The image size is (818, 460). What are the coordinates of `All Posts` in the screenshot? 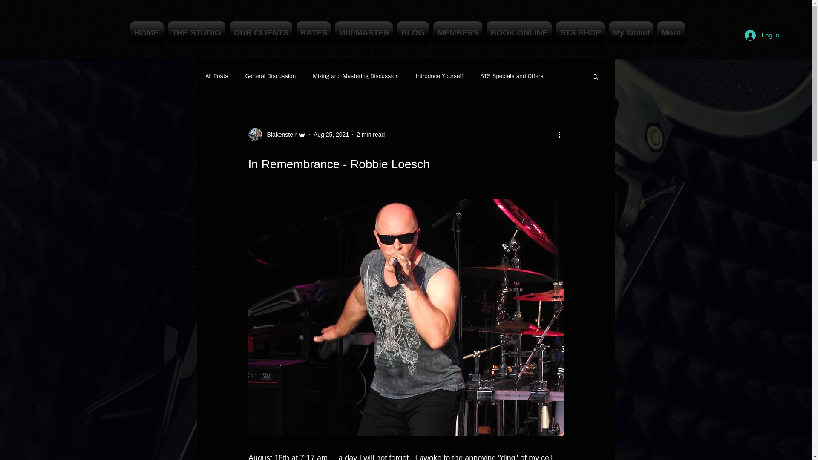 It's located at (216, 76).